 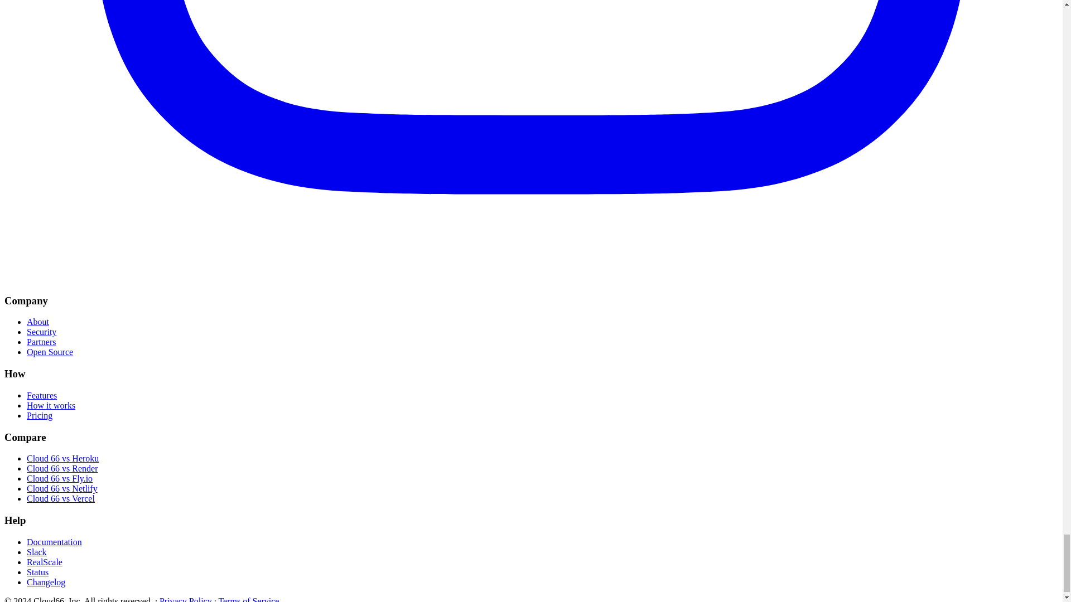 What do you see at coordinates (61, 498) in the screenshot?
I see `Cloud 66 vs Vercel` at bounding box center [61, 498].